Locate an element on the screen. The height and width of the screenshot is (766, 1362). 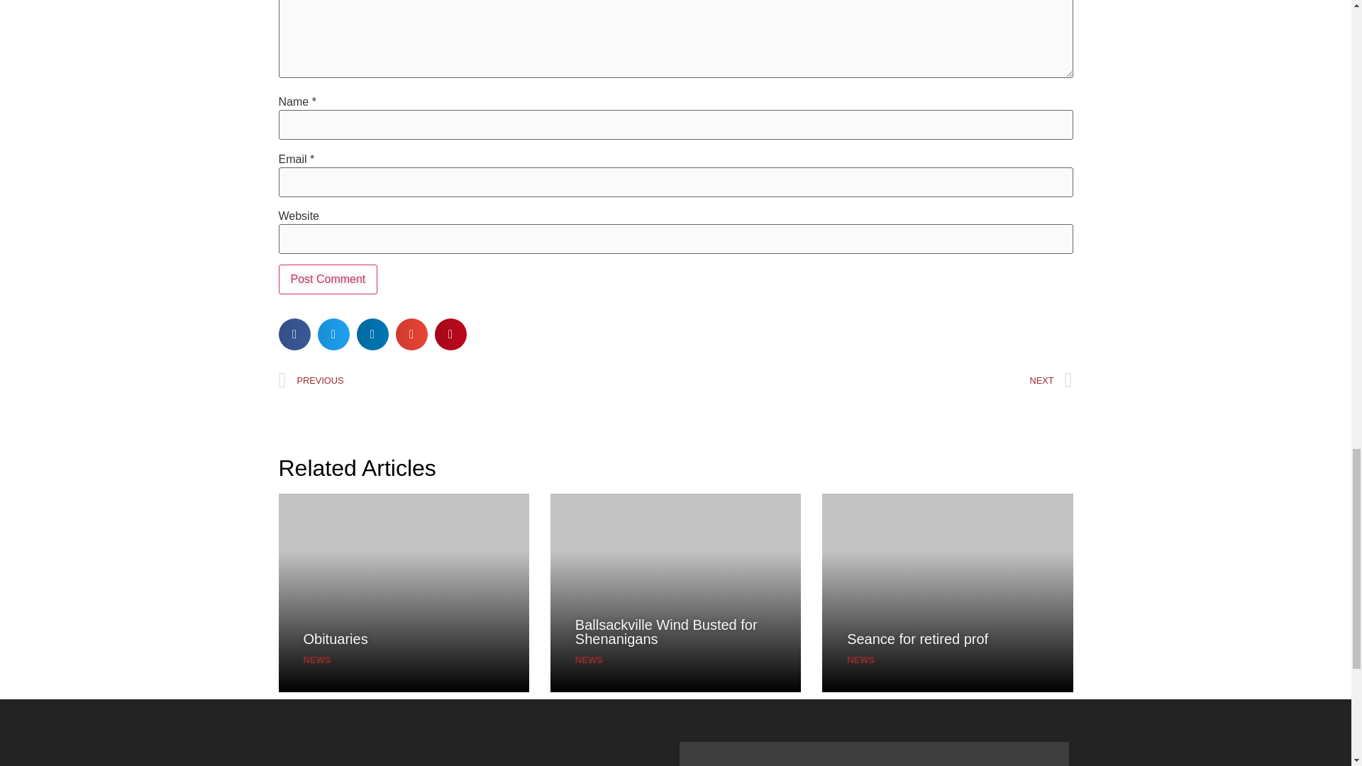
NEXT is located at coordinates (874, 380).